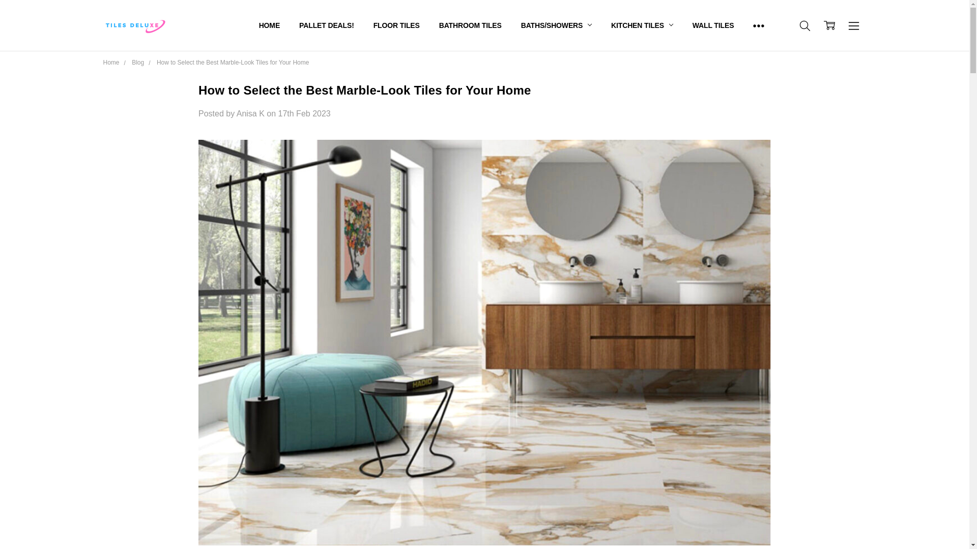  I want to click on KITCHEN TILES, so click(642, 25).